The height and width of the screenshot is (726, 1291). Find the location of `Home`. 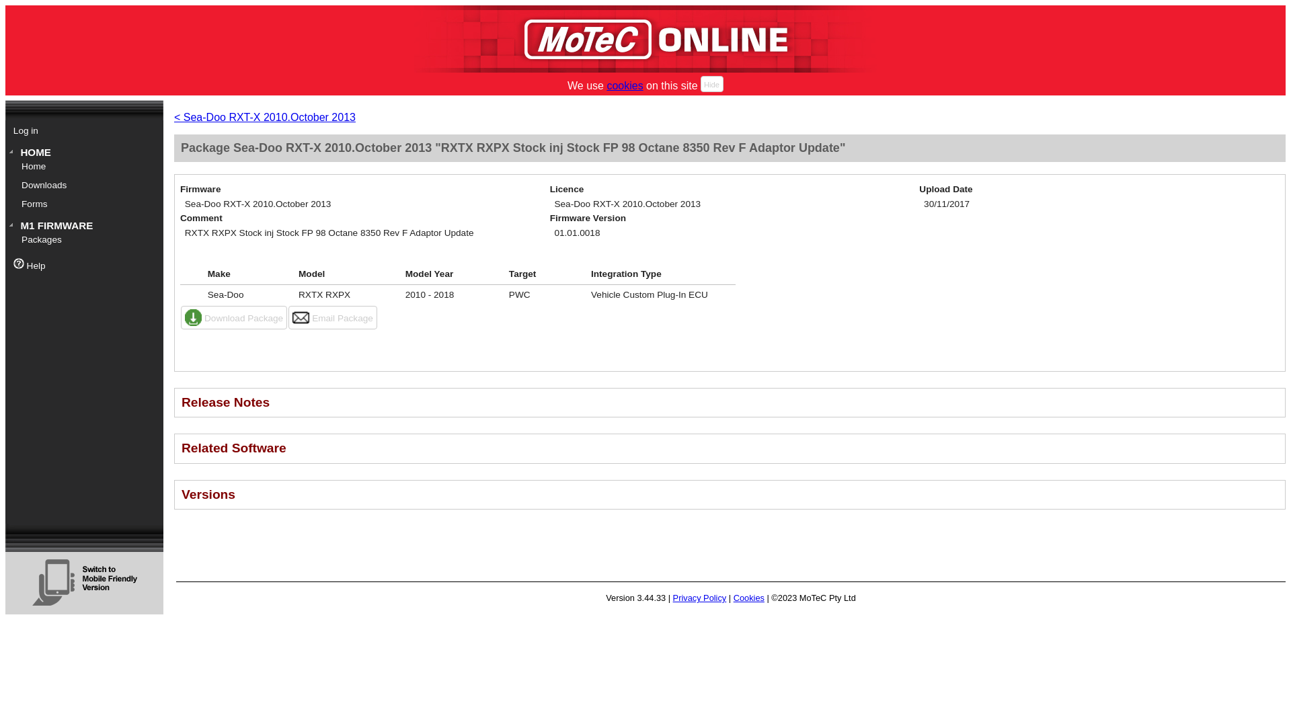

Home is located at coordinates (88, 167).